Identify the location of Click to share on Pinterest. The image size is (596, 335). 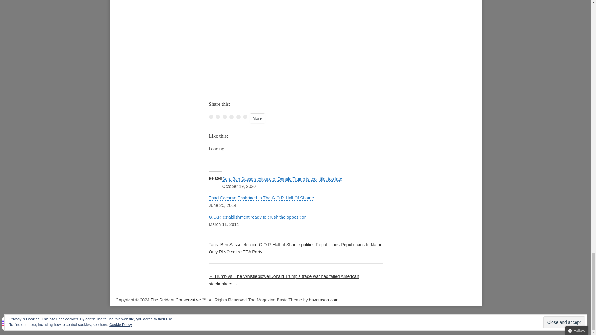
(231, 117).